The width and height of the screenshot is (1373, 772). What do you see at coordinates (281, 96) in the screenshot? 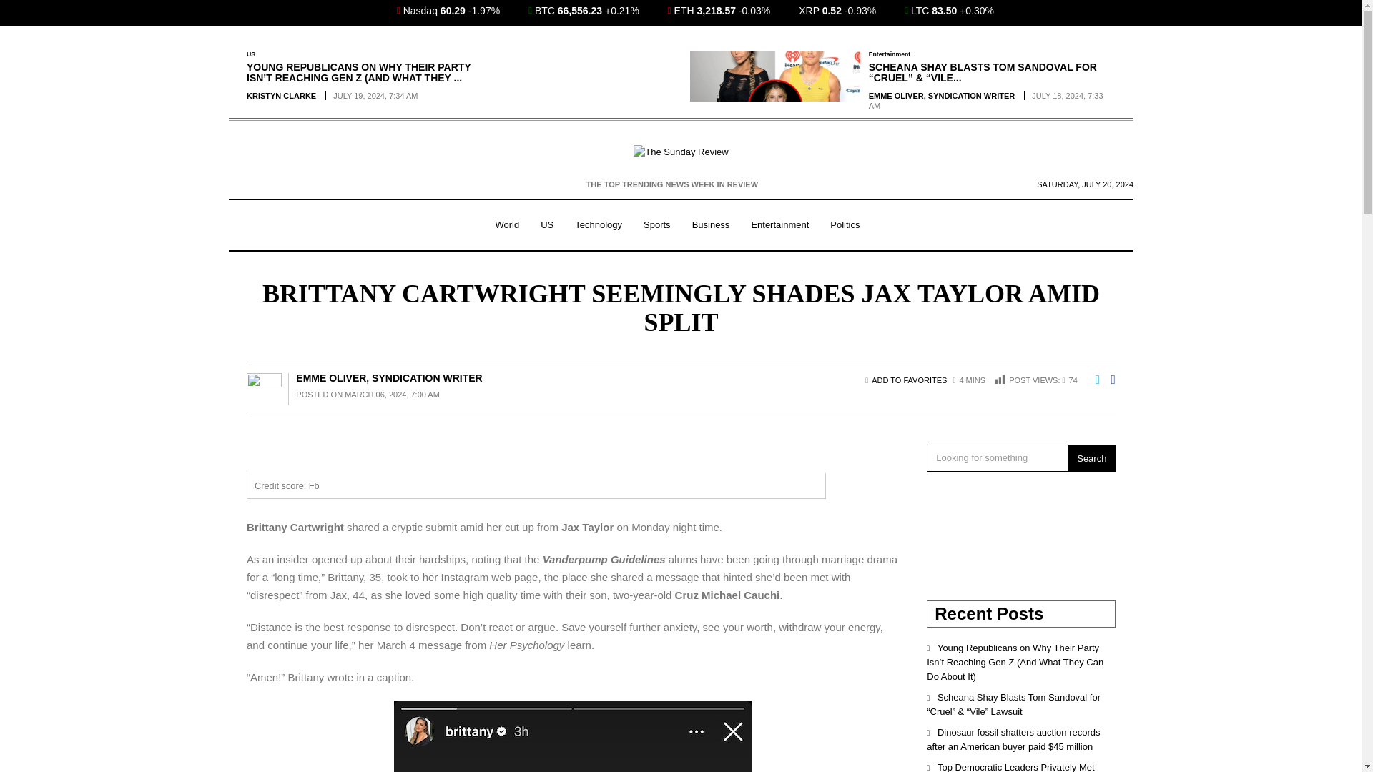
I see `Posts by Kristyn Clarke` at bounding box center [281, 96].